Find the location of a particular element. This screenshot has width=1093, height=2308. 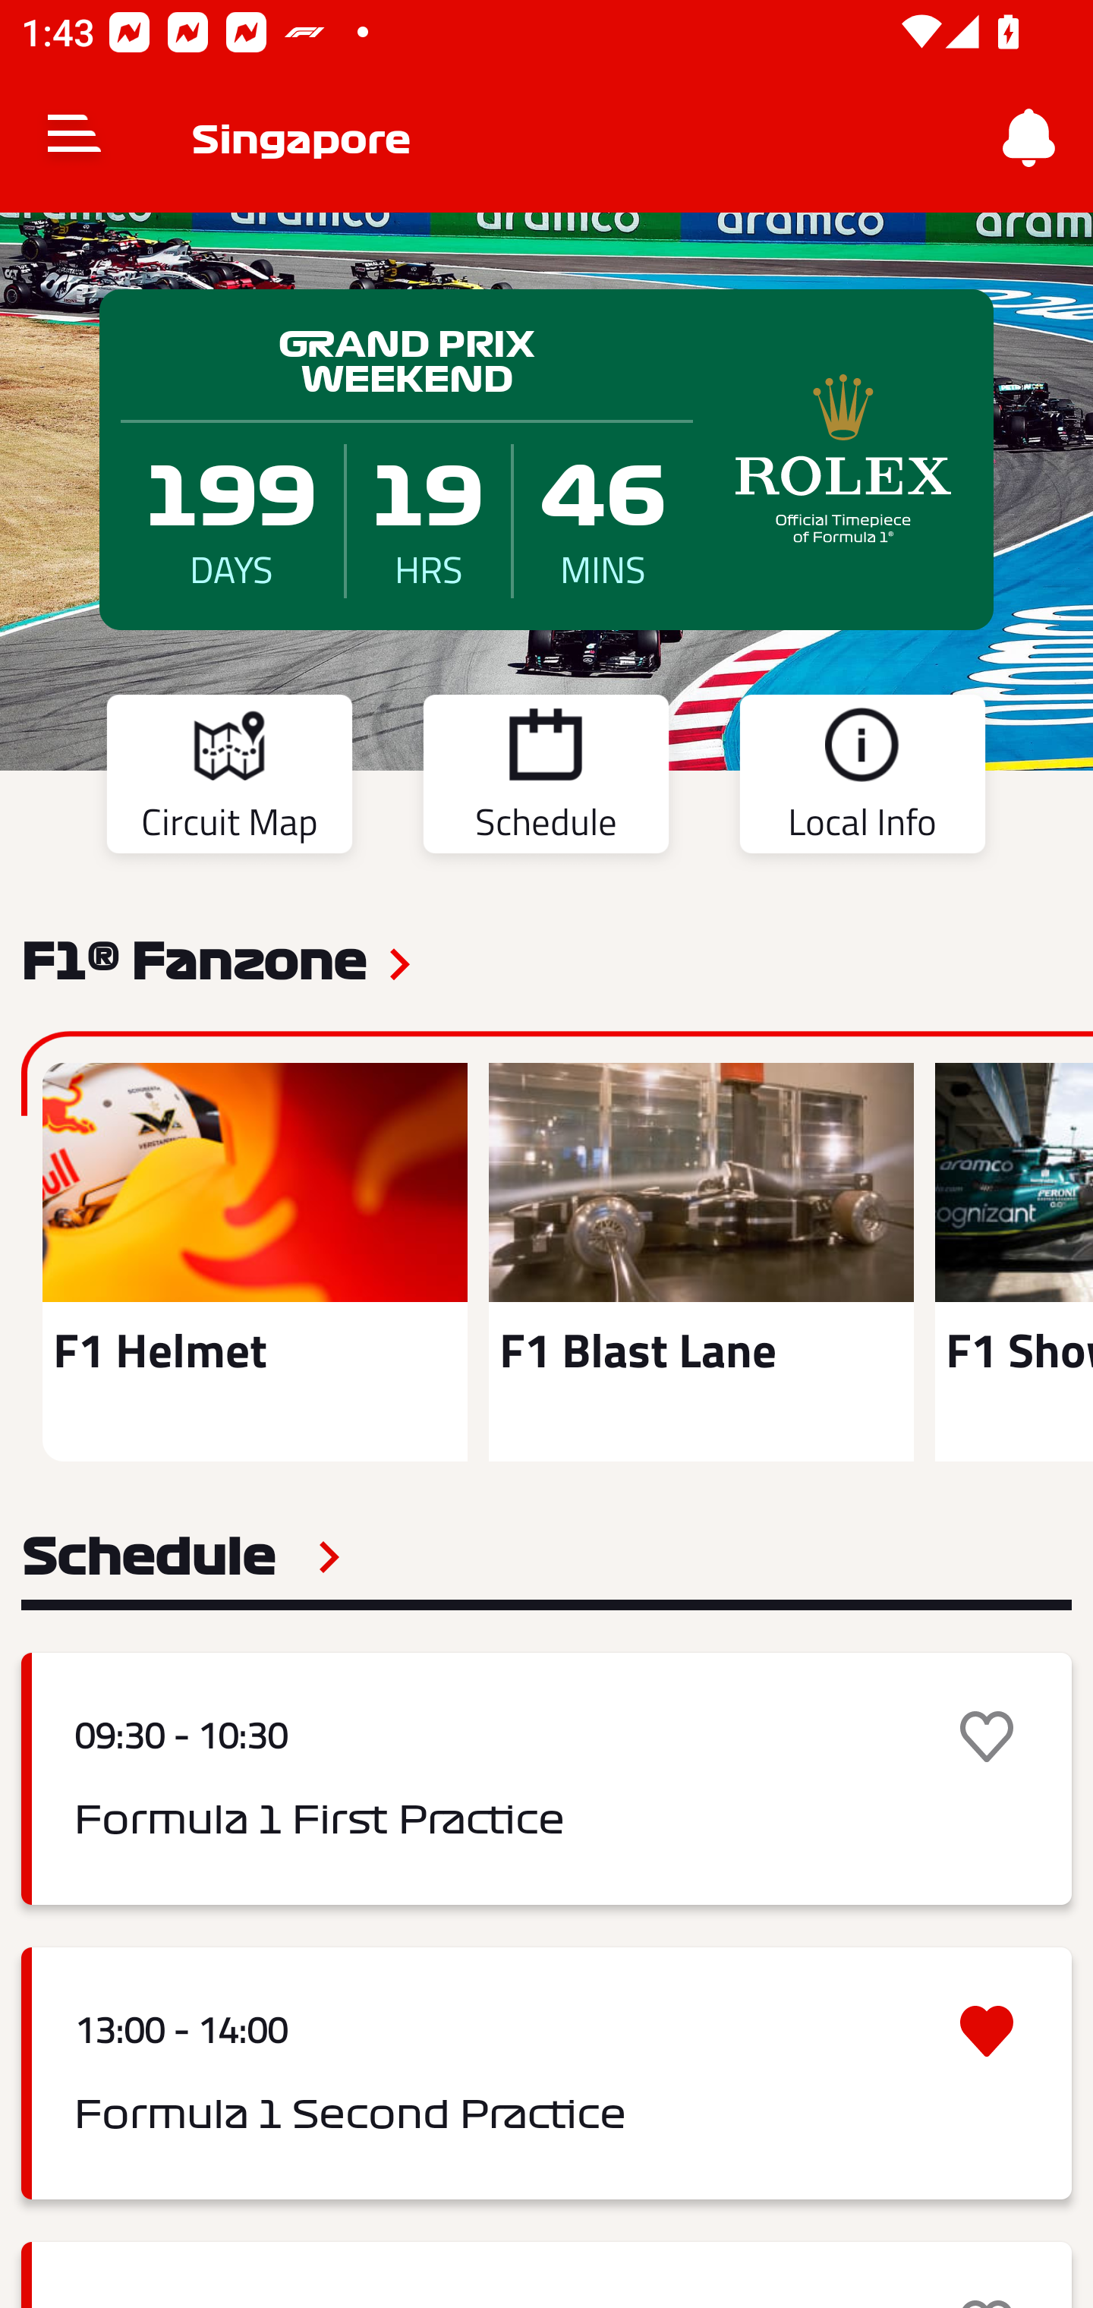

Schedule is located at coordinates (546, 779).